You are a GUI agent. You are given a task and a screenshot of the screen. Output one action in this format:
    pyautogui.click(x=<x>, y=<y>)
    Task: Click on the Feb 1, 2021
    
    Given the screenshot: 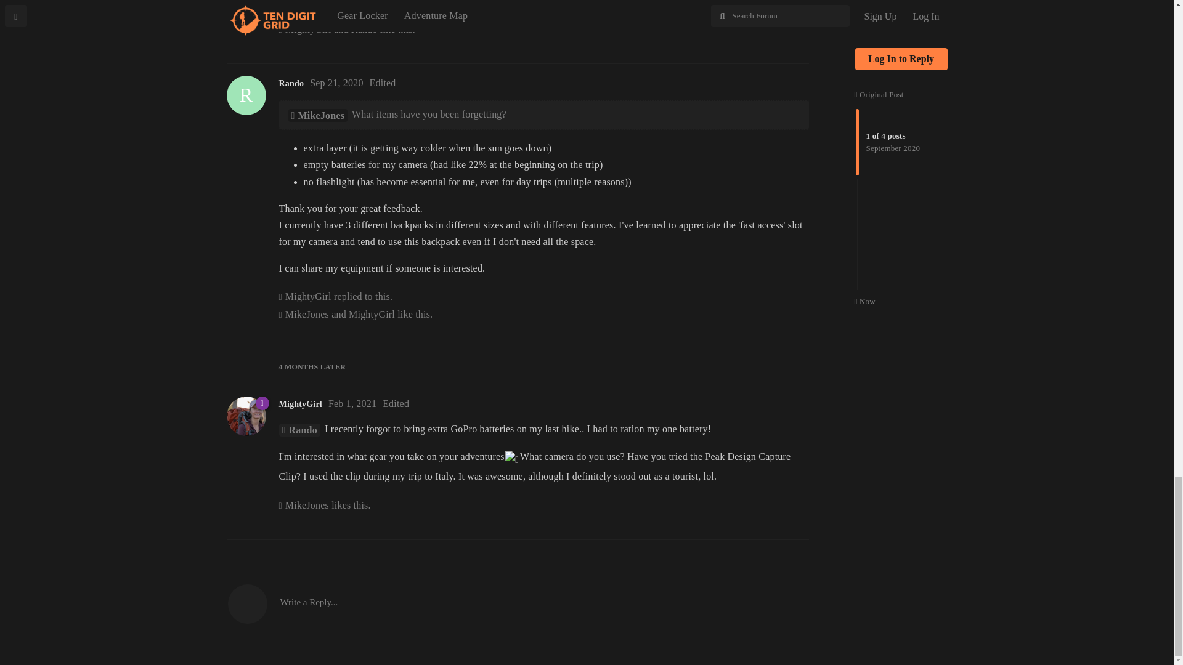 What is the action you would take?
    pyautogui.click(x=336, y=83)
    